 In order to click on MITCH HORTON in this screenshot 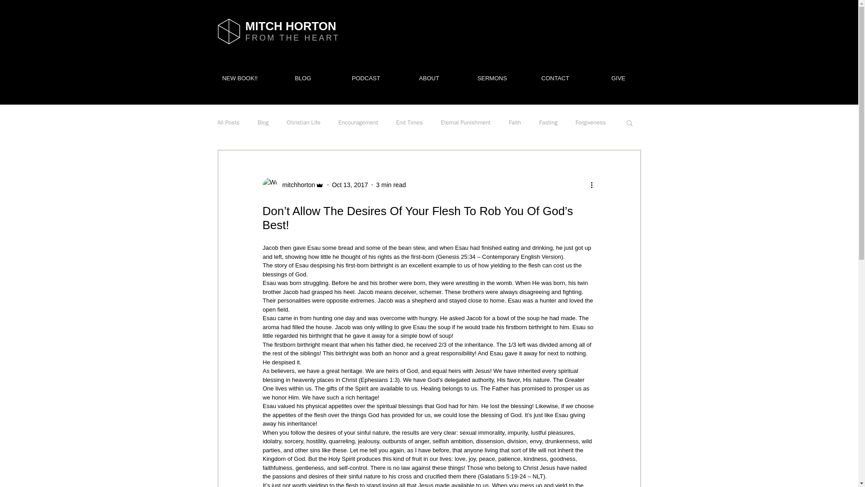, I will do `click(290, 26)`.